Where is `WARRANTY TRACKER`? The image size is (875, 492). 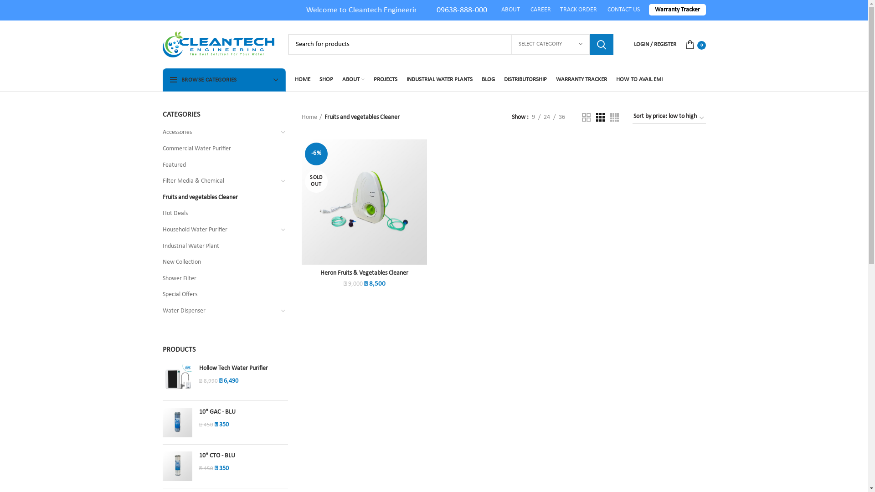
WARRANTY TRACKER is located at coordinates (582, 80).